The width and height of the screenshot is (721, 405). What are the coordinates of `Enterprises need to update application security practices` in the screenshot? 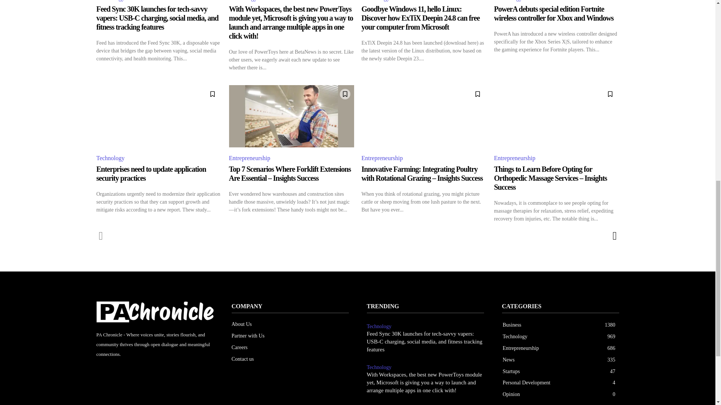 It's located at (158, 116).